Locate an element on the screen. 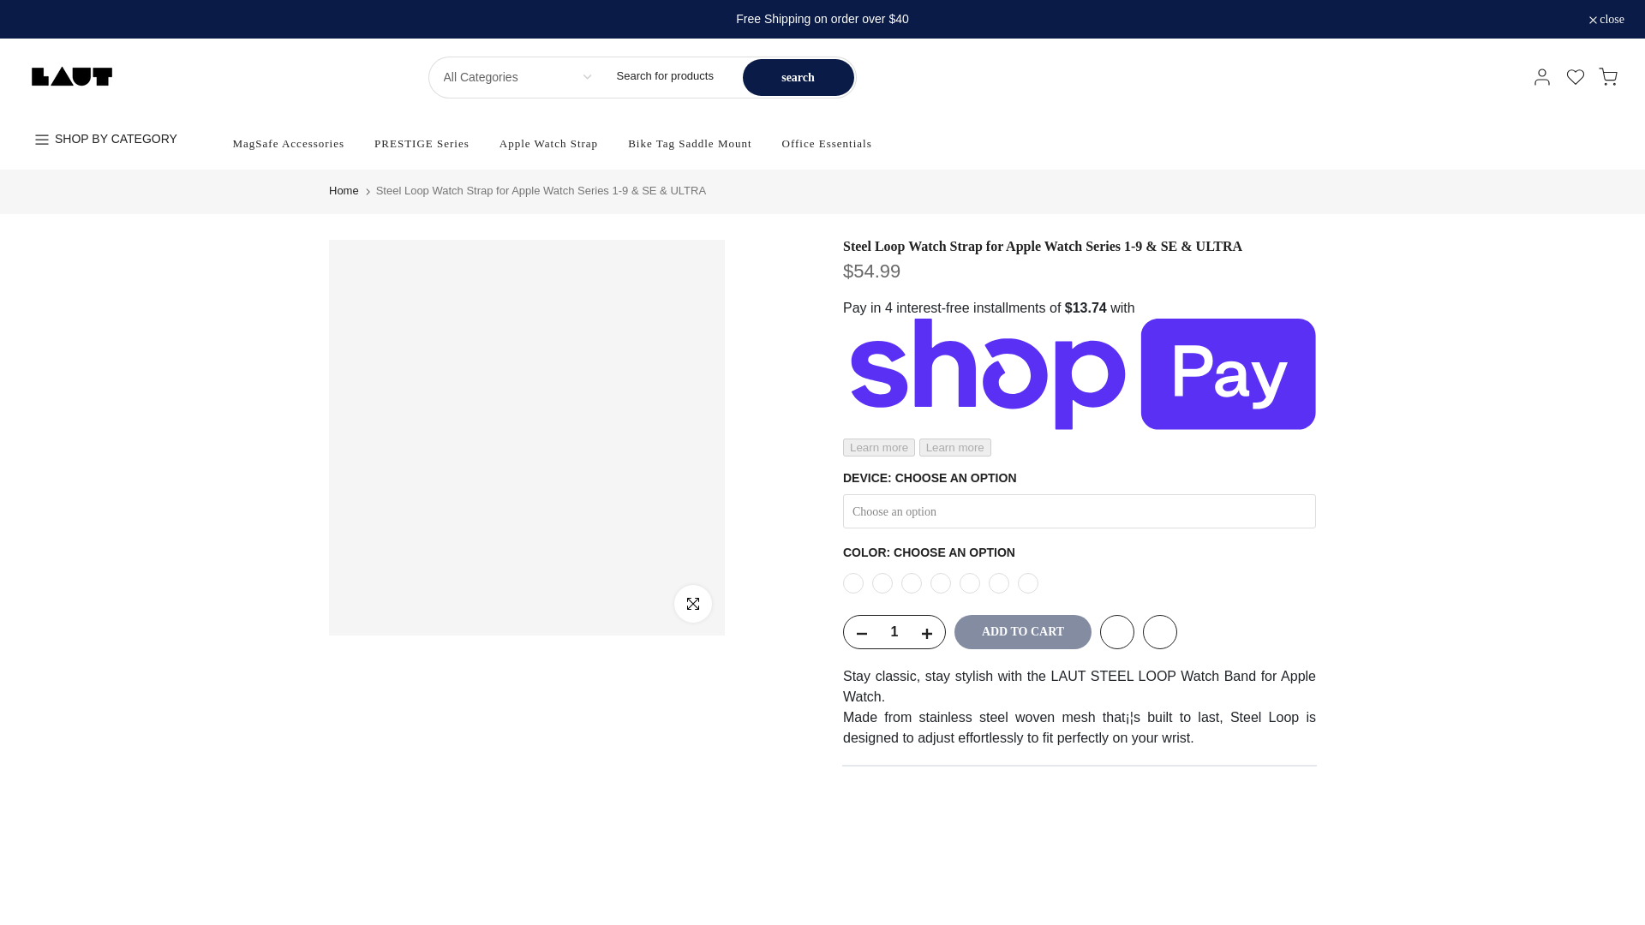 The width and height of the screenshot is (1645, 925). Red is located at coordinates (999, 582).